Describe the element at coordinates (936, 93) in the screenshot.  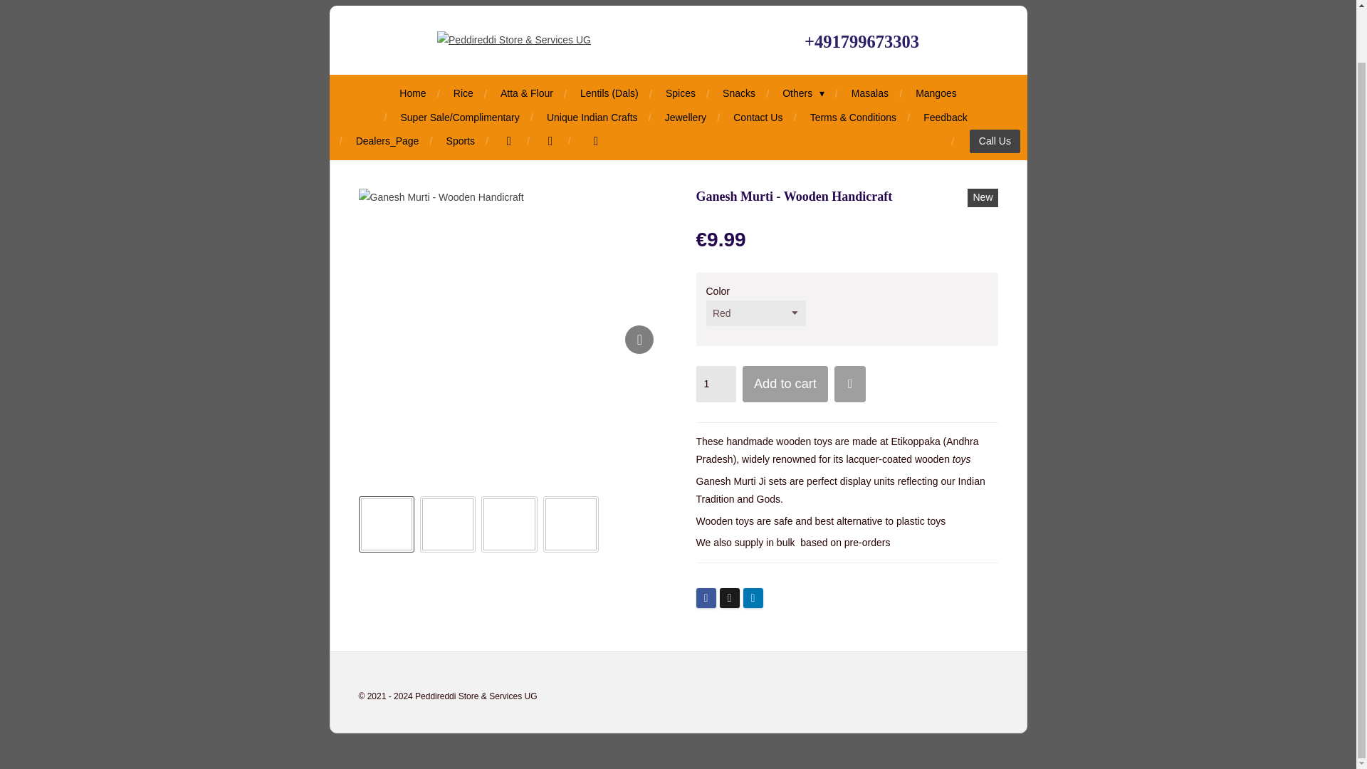
I see `Mangoes` at that location.